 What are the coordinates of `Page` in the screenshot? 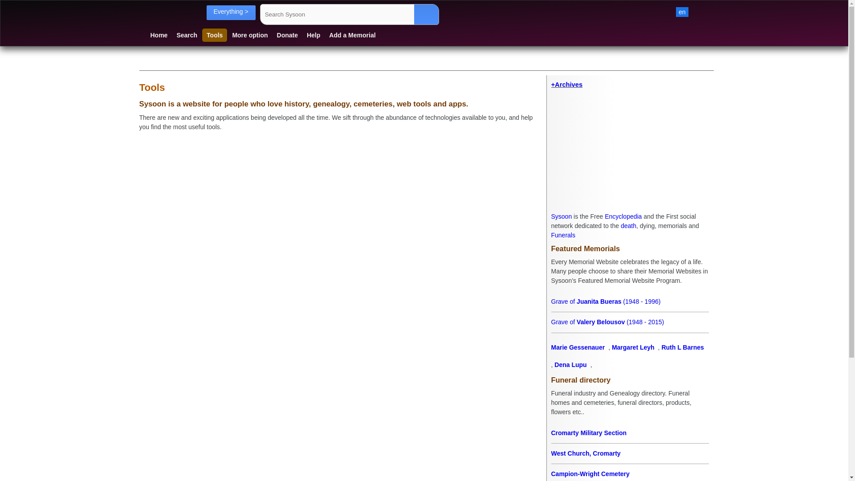 It's located at (145, 62).